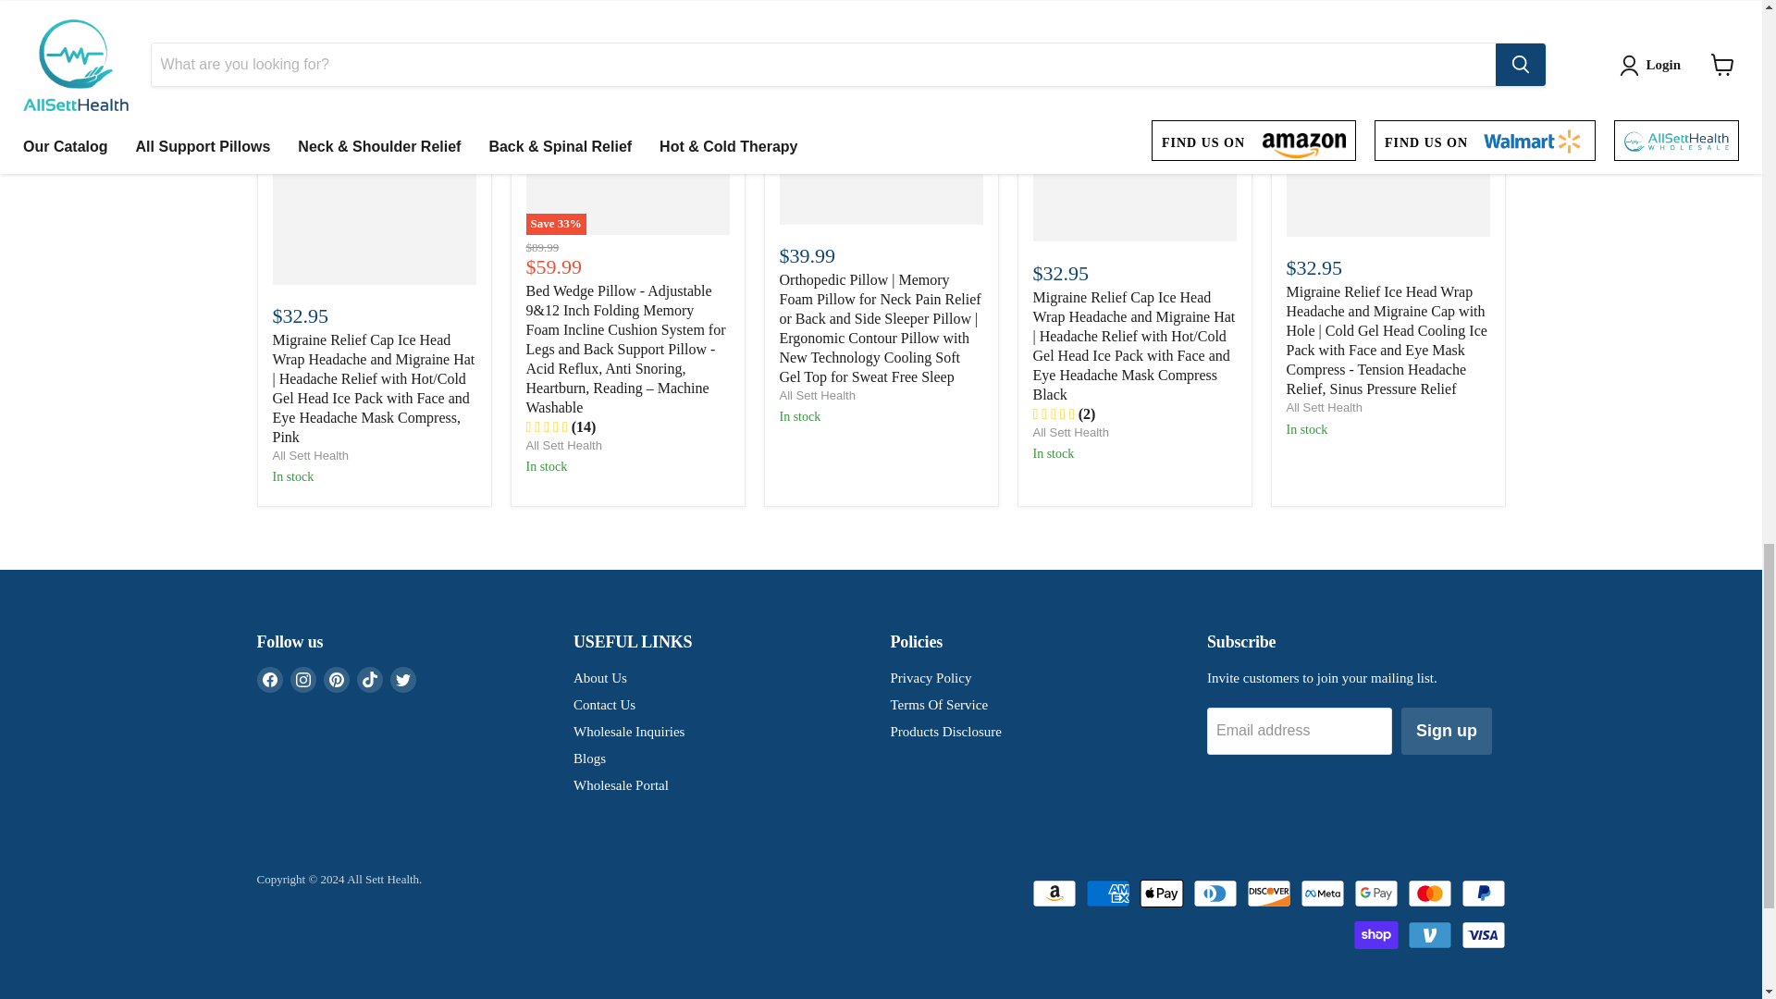 Image resolution: width=1776 pixels, height=999 pixels. What do you see at coordinates (1054, 894) in the screenshot?
I see `Amazon` at bounding box center [1054, 894].